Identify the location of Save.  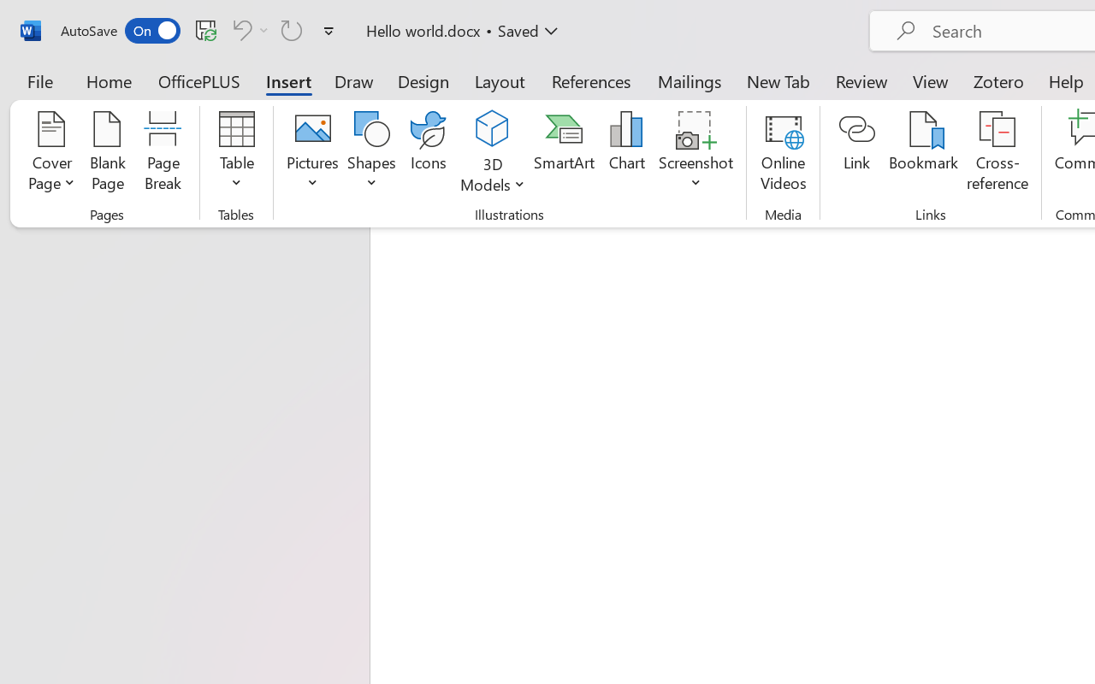
(206, 30).